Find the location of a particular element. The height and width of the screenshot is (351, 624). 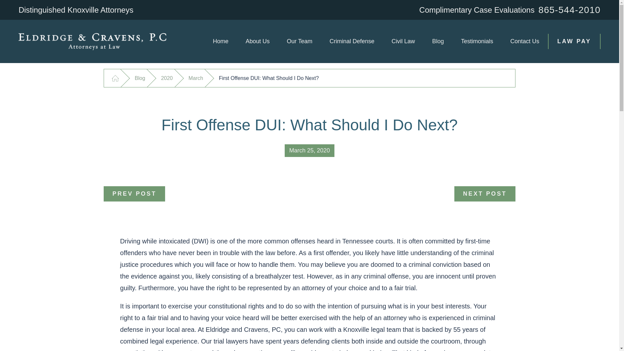

March is located at coordinates (196, 78).